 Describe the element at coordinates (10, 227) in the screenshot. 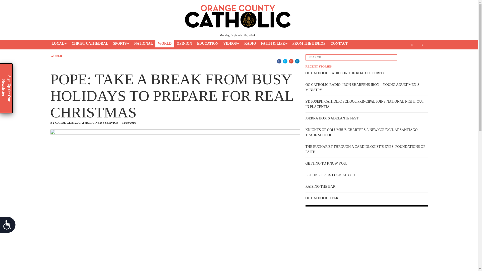

I see `Accessibility` at that location.